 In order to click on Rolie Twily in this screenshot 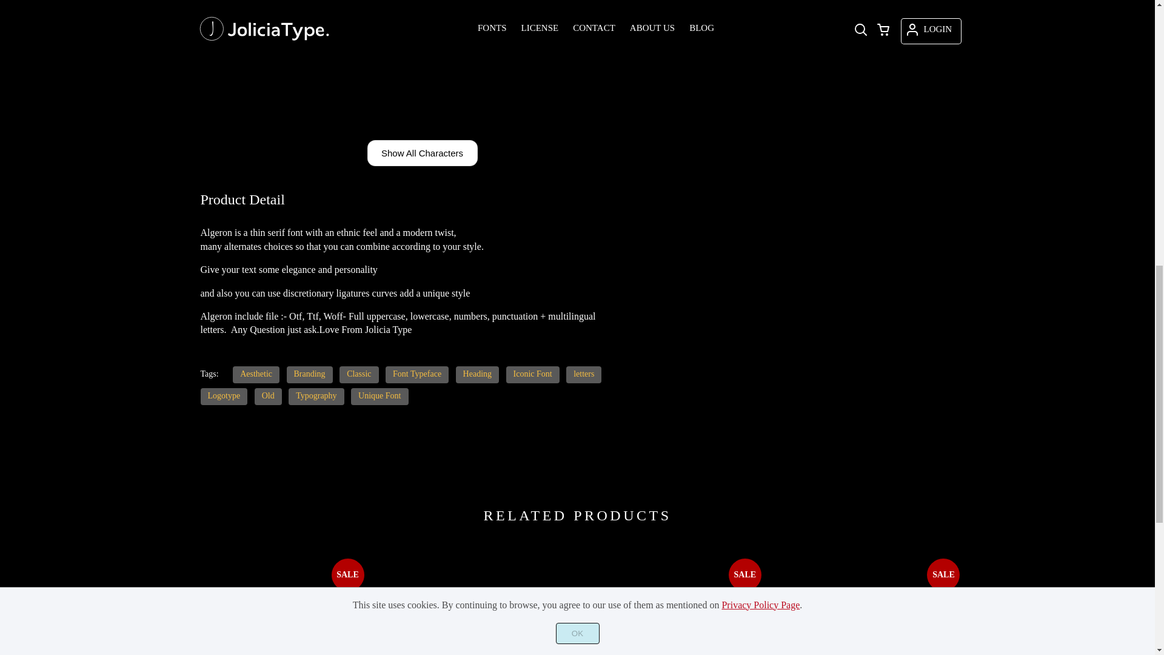, I will do `click(478, 598)`.